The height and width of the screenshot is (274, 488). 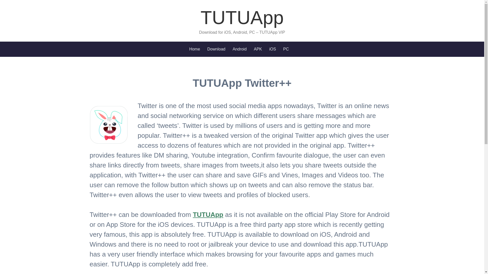 What do you see at coordinates (239, 49) in the screenshot?
I see `Android` at bounding box center [239, 49].